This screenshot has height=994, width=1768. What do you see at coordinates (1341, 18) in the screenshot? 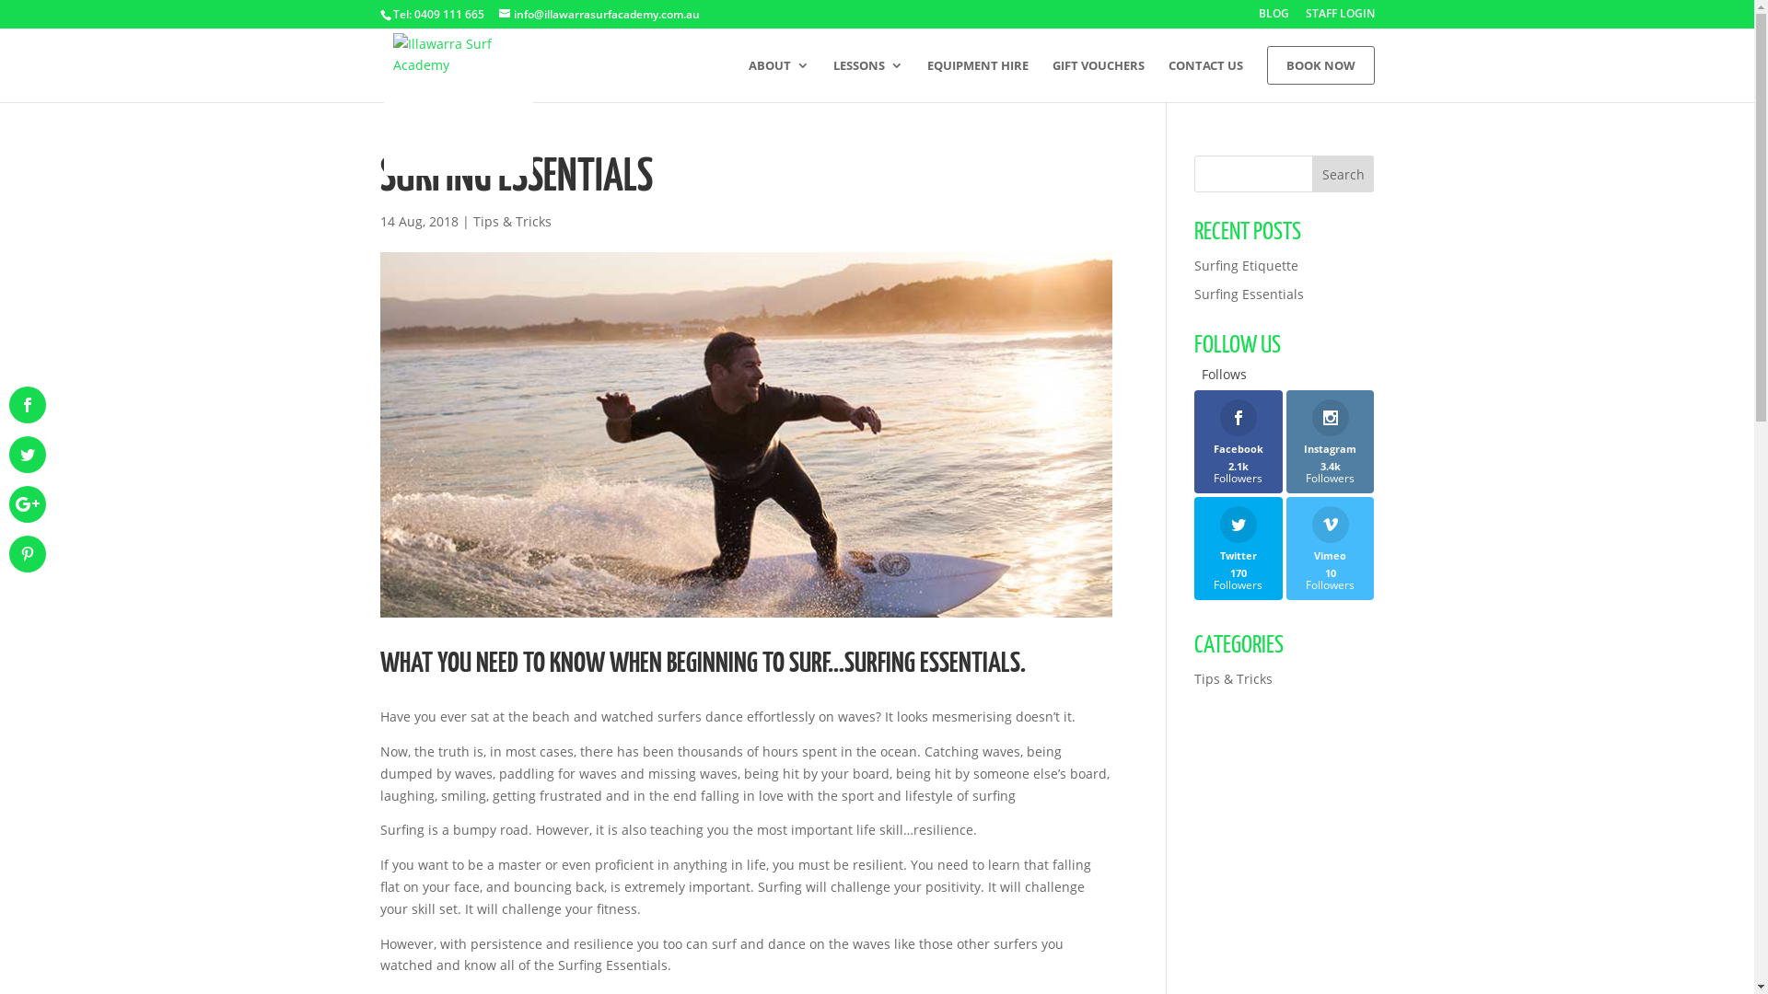
I see `STAFF LOGIN` at bounding box center [1341, 18].